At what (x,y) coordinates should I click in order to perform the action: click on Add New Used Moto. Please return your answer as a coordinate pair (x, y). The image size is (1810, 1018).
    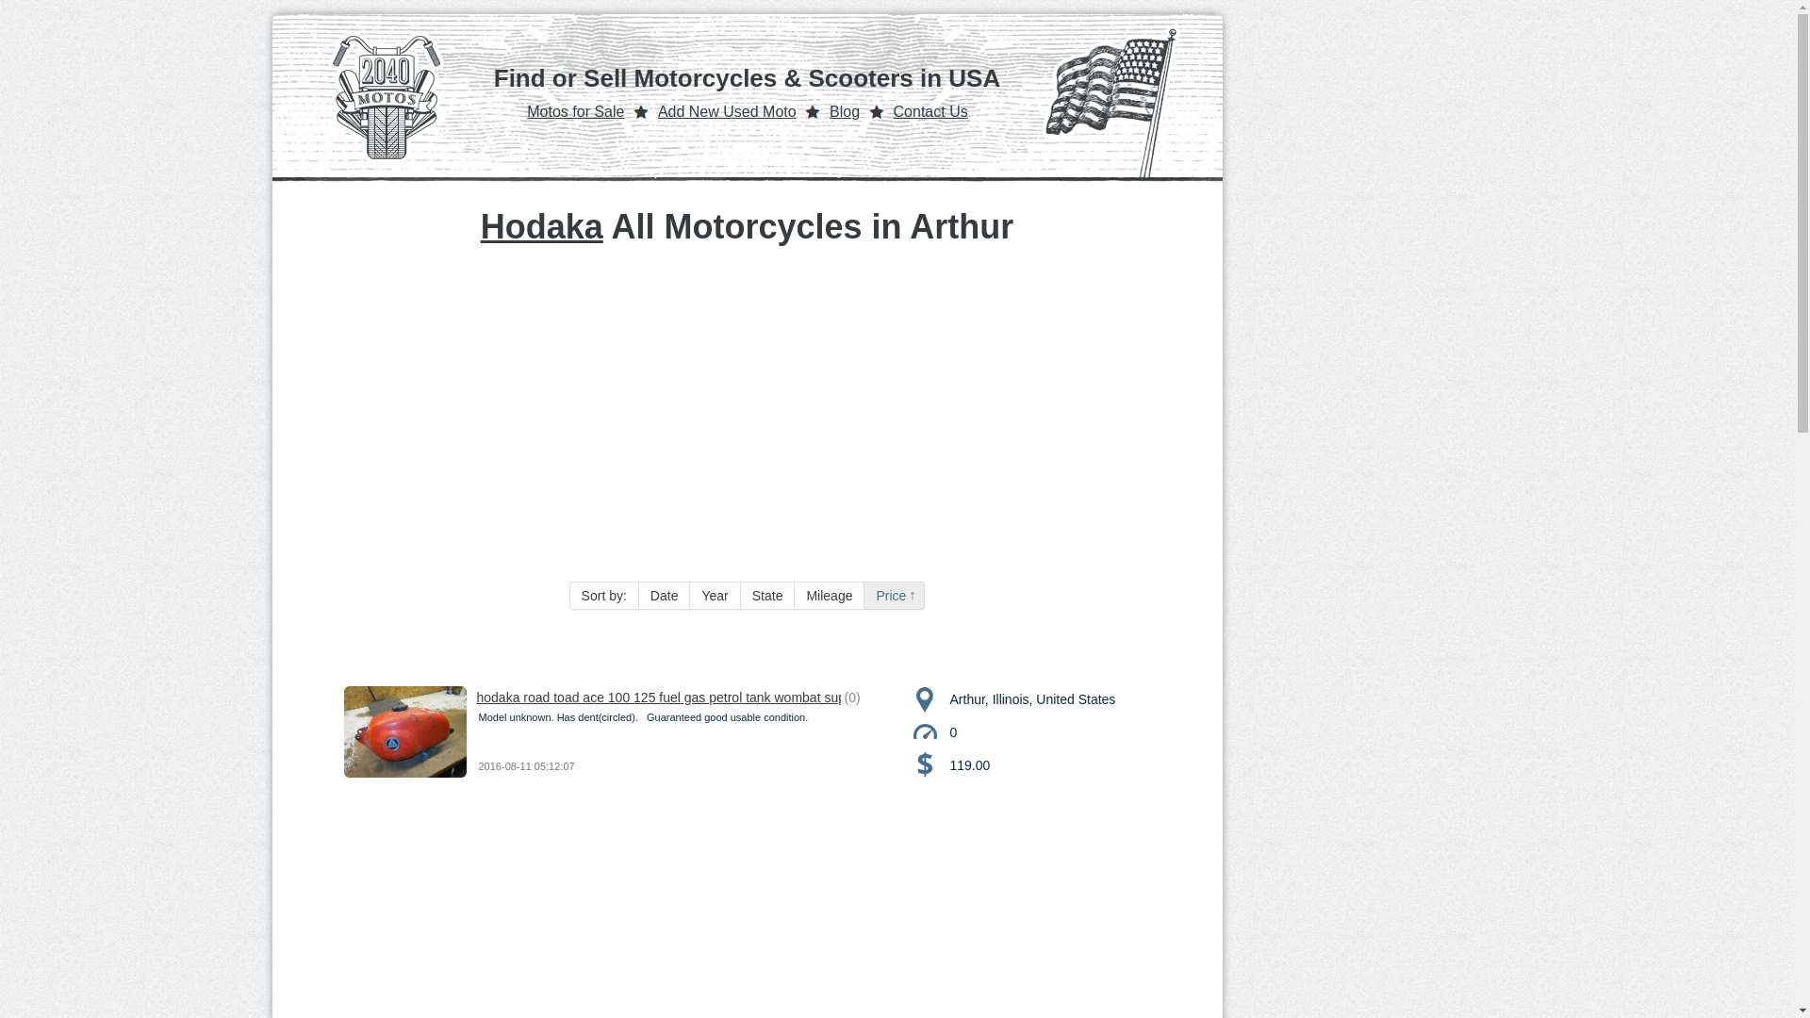
    Looking at the image, I should click on (727, 111).